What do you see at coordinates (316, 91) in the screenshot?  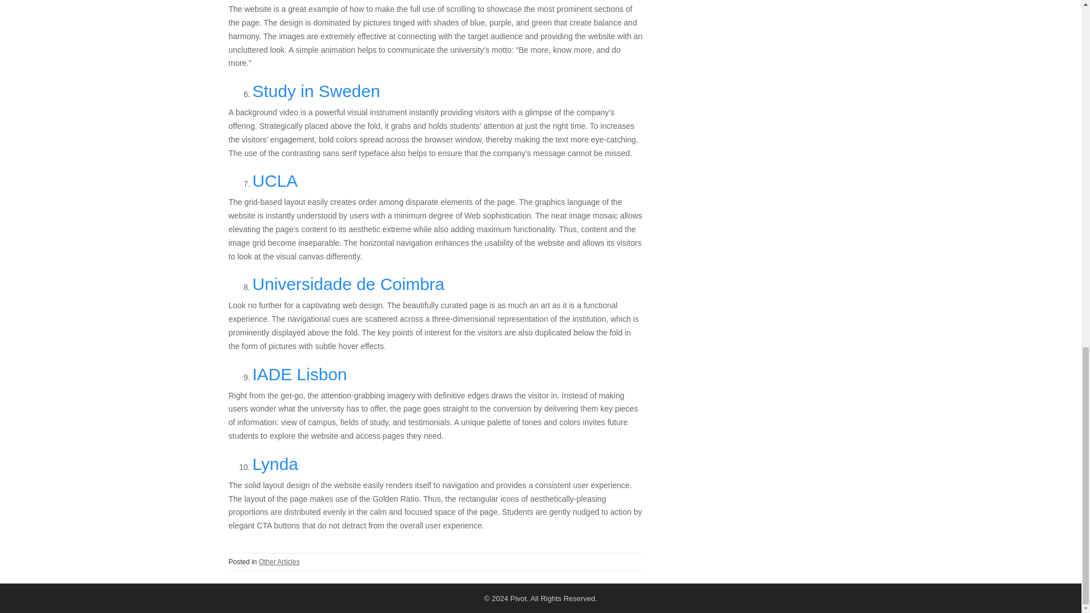 I see `Study in Sweden` at bounding box center [316, 91].